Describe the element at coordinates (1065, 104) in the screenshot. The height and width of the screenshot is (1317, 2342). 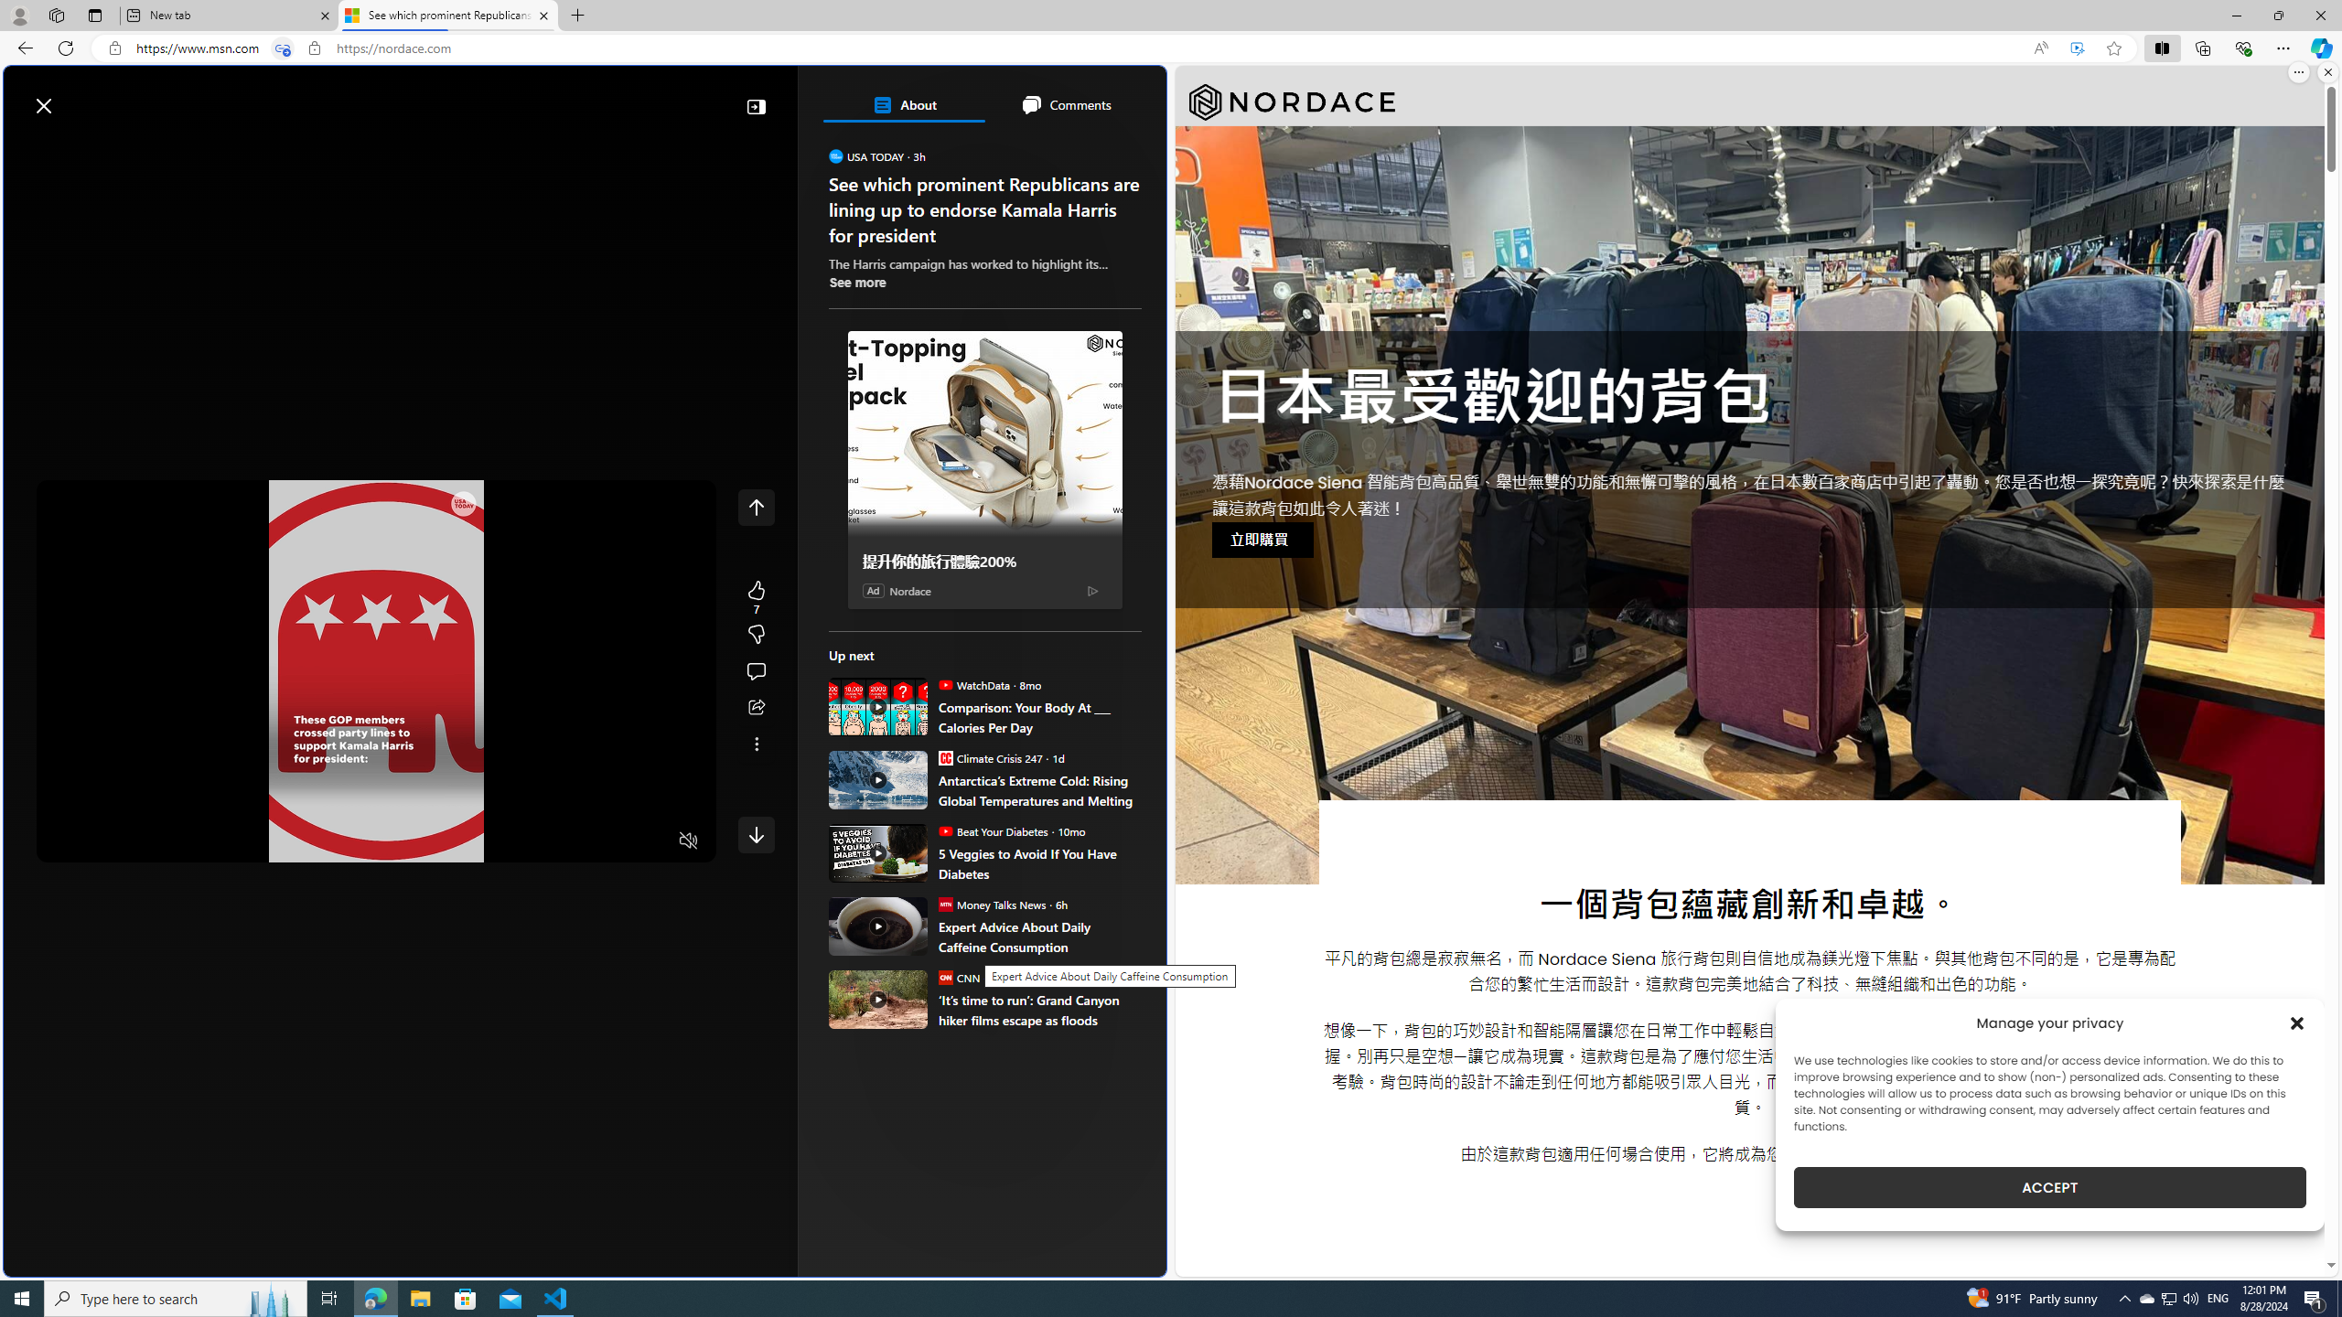
I see `Comments` at that location.